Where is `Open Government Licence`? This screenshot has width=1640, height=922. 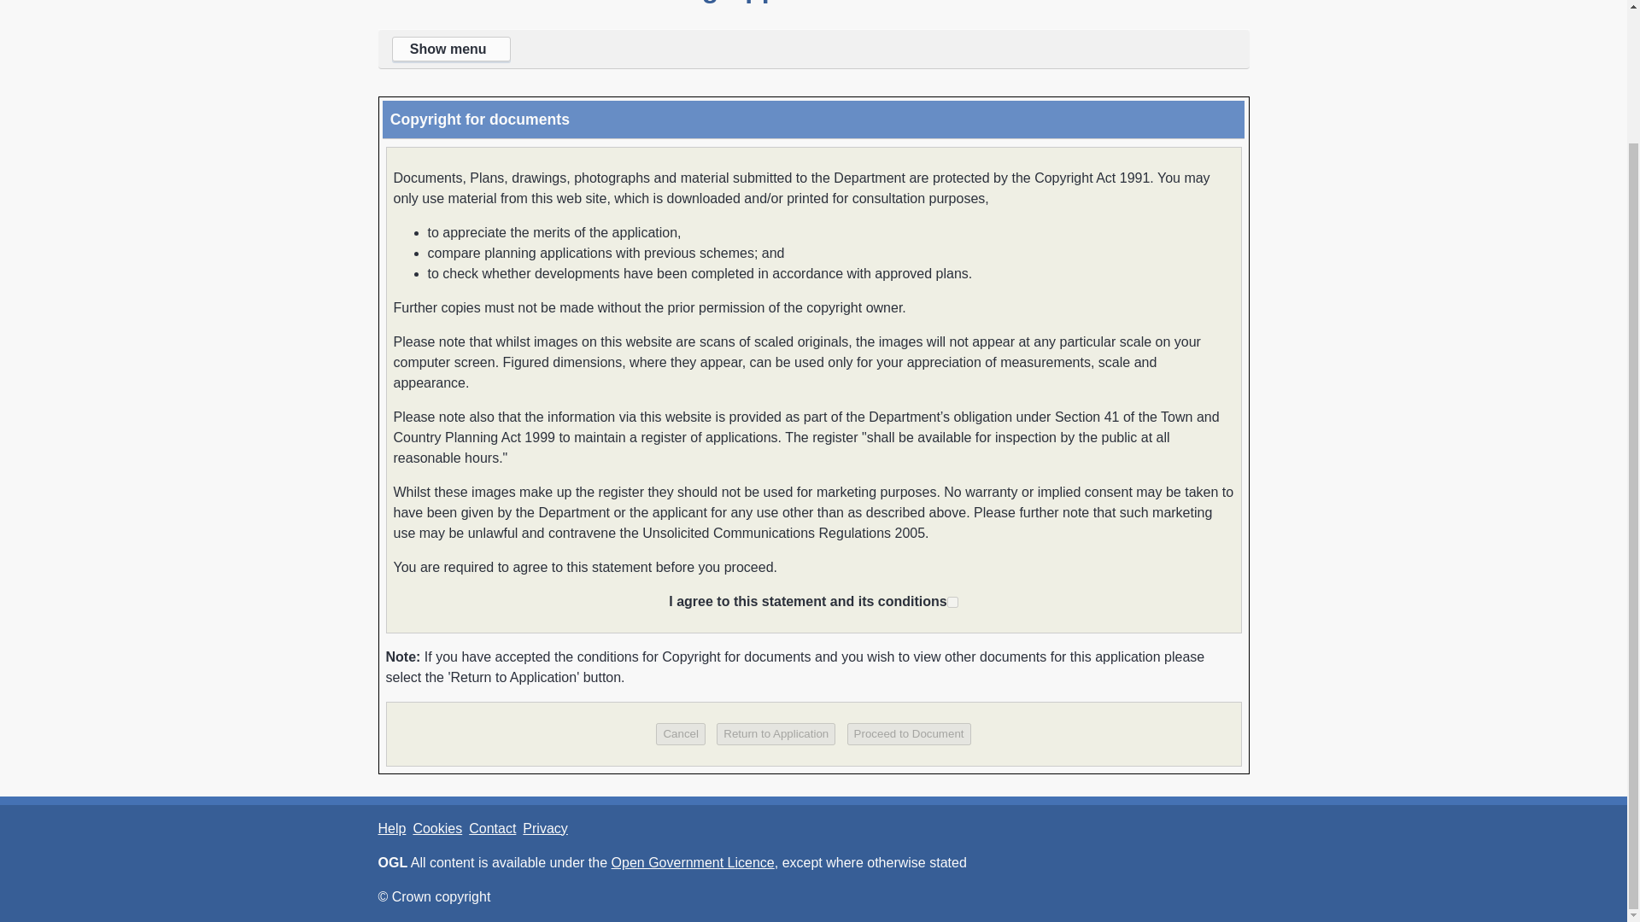 Open Government Licence is located at coordinates (693, 862).